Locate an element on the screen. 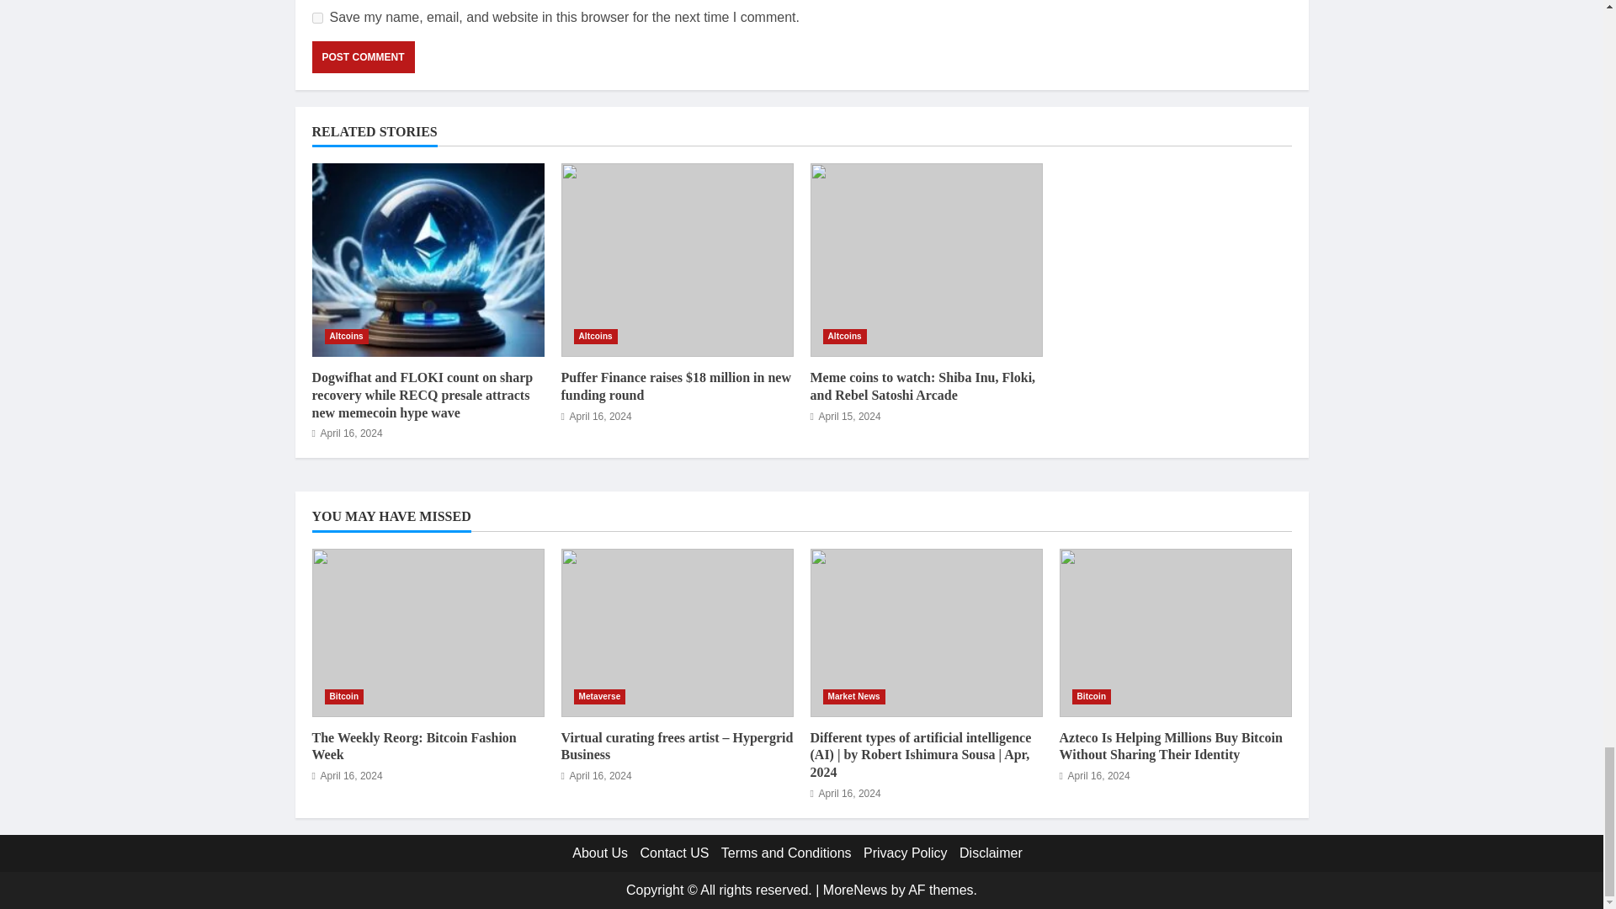 This screenshot has height=909, width=1616. Post Comment is located at coordinates (362, 57).